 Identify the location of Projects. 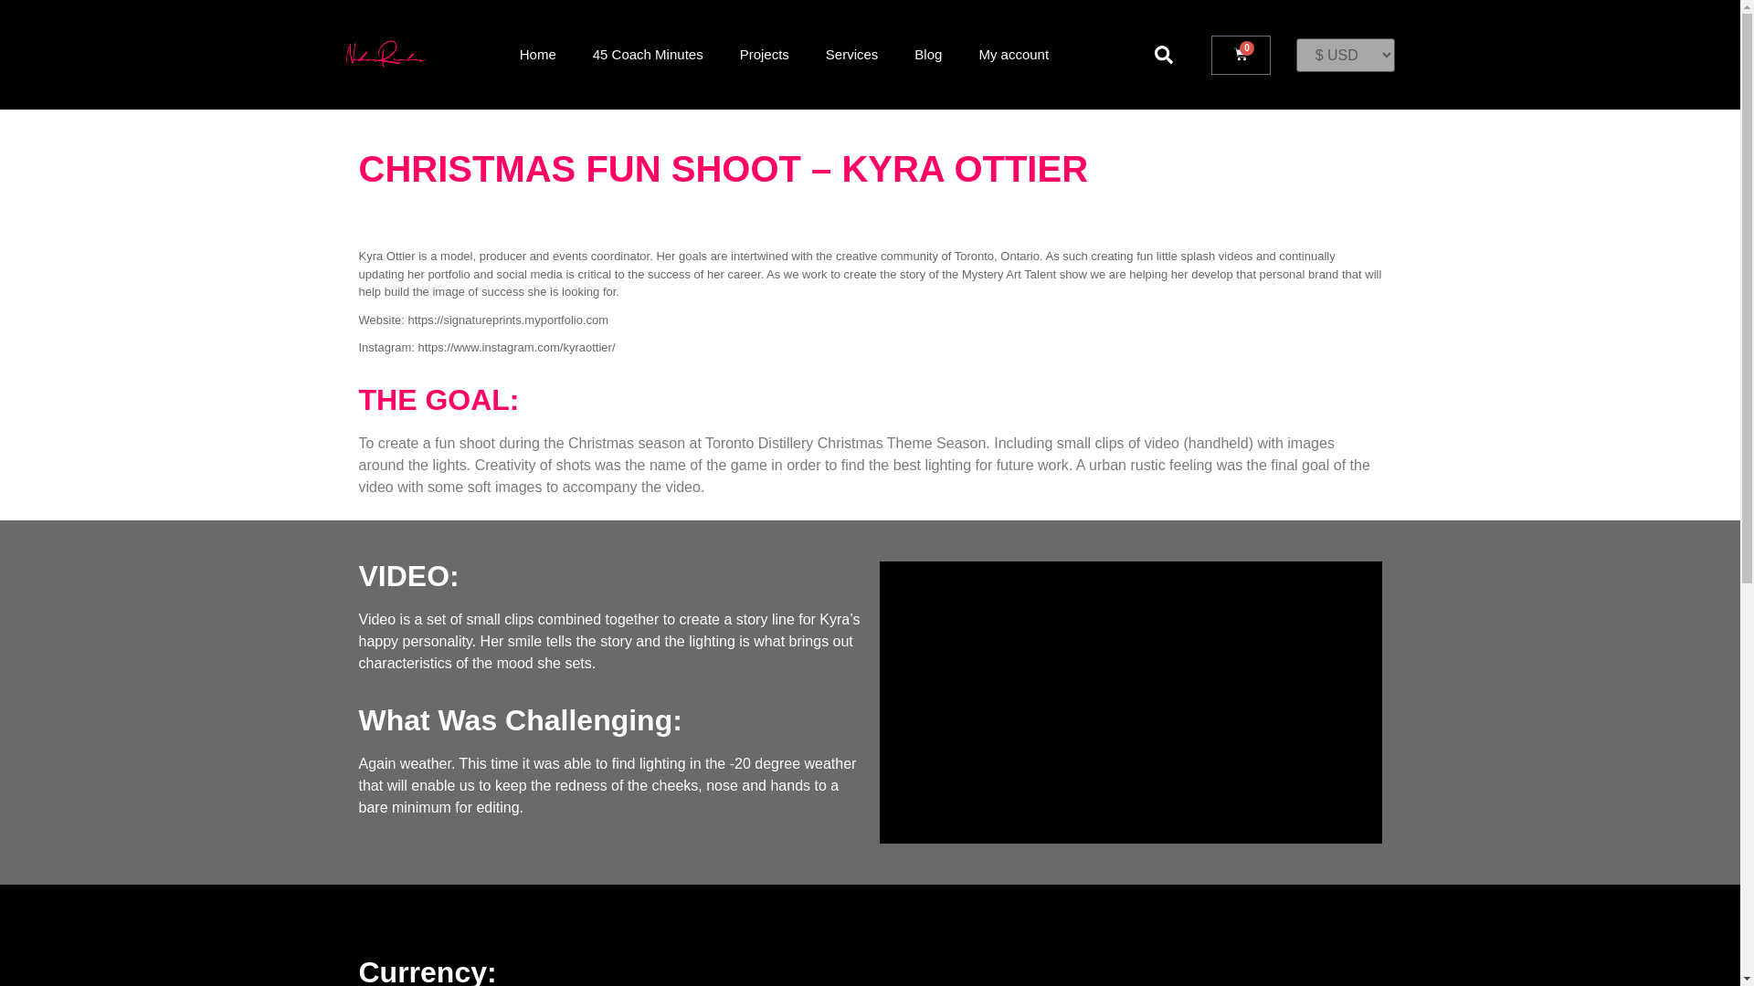
(764, 55).